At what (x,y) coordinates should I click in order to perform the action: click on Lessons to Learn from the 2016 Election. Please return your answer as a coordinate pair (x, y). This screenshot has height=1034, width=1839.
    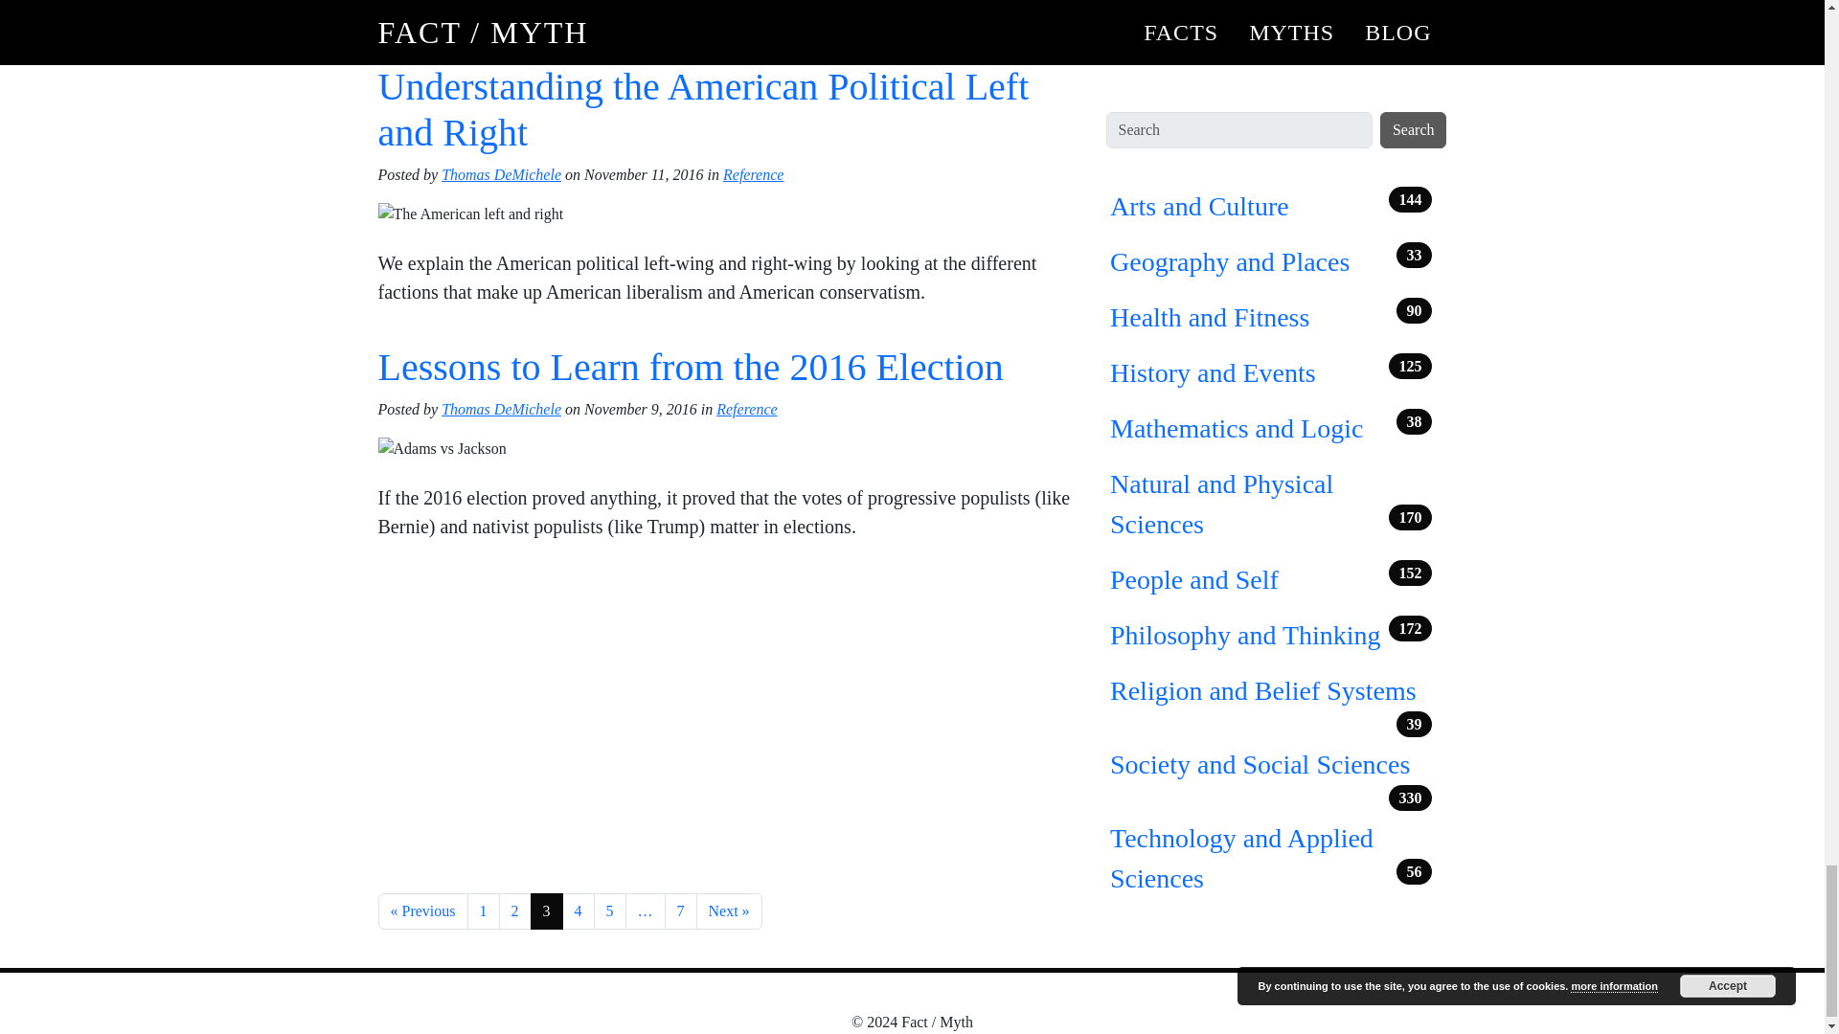
    Looking at the image, I should click on (690, 367).